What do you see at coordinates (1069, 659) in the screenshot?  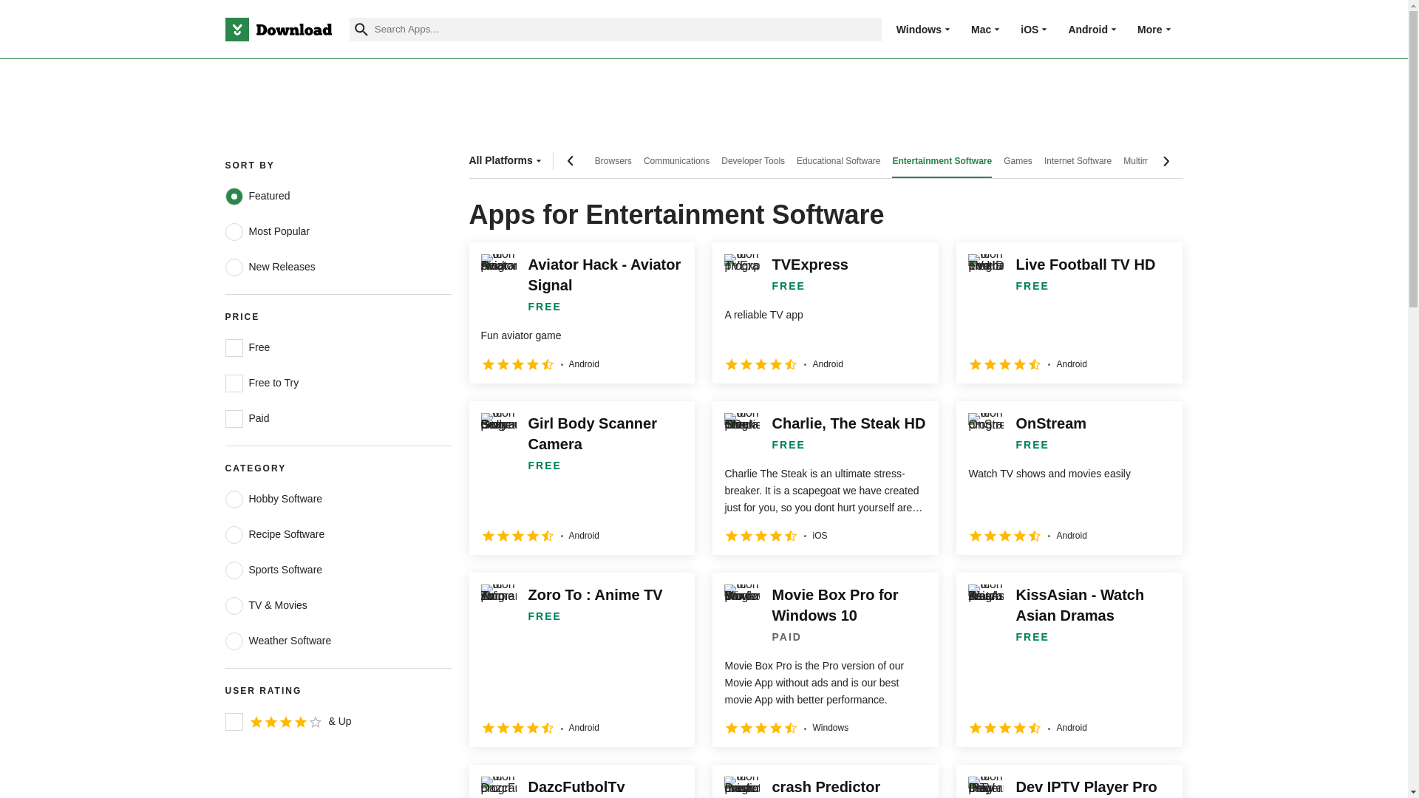 I see `KissAsian - Watch Asian Dramas` at bounding box center [1069, 659].